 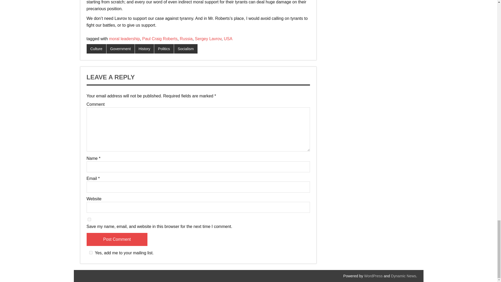 I want to click on History, so click(x=145, y=49).